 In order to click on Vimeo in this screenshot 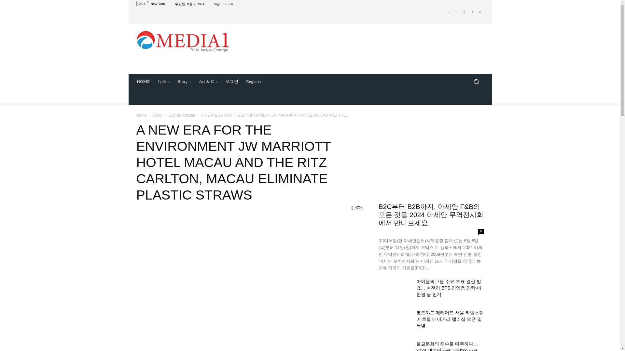, I will do `click(472, 11)`.